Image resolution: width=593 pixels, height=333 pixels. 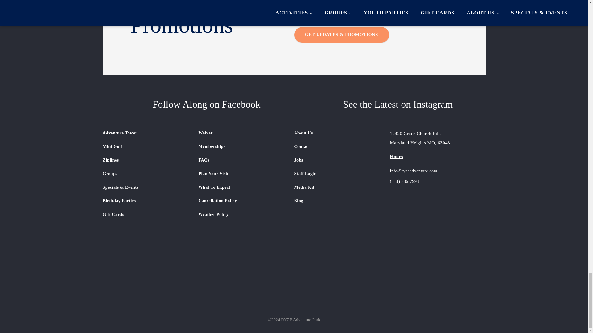 What do you see at coordinates (120, 149) in the screenshot?
I see `Mini Golf` at bounding box center [120, 149].